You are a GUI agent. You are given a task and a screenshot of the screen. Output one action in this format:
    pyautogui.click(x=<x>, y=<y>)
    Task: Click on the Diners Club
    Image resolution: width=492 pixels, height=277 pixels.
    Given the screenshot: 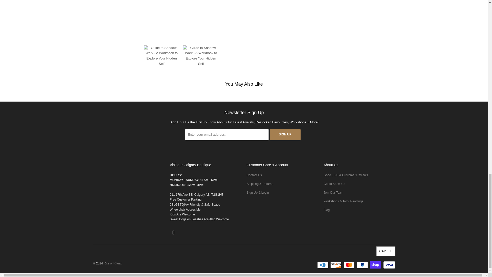 What is the action you would take?
    pyautogui.click(x=323, y=265)
    